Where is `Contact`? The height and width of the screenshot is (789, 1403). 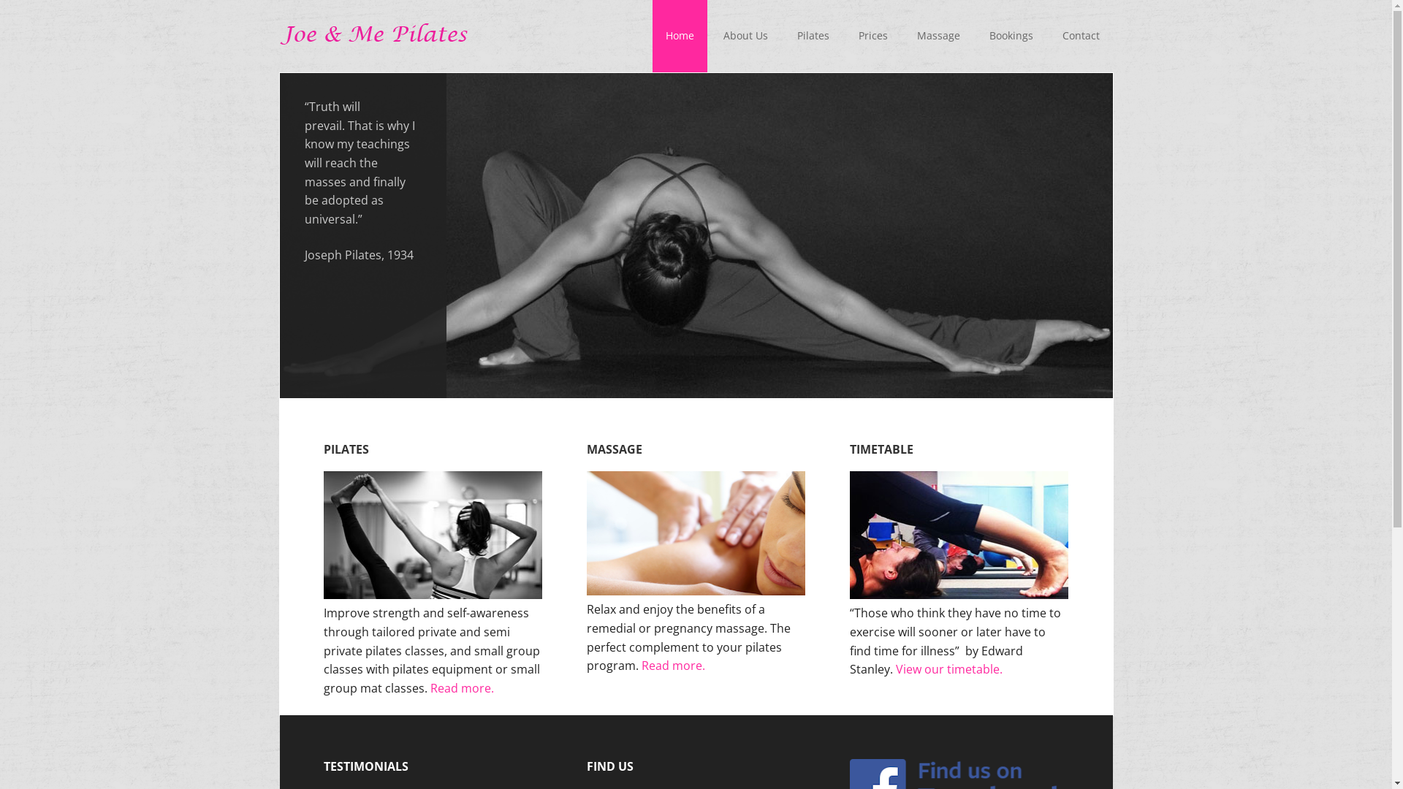
Contact is located at coordinates (1081, 37).